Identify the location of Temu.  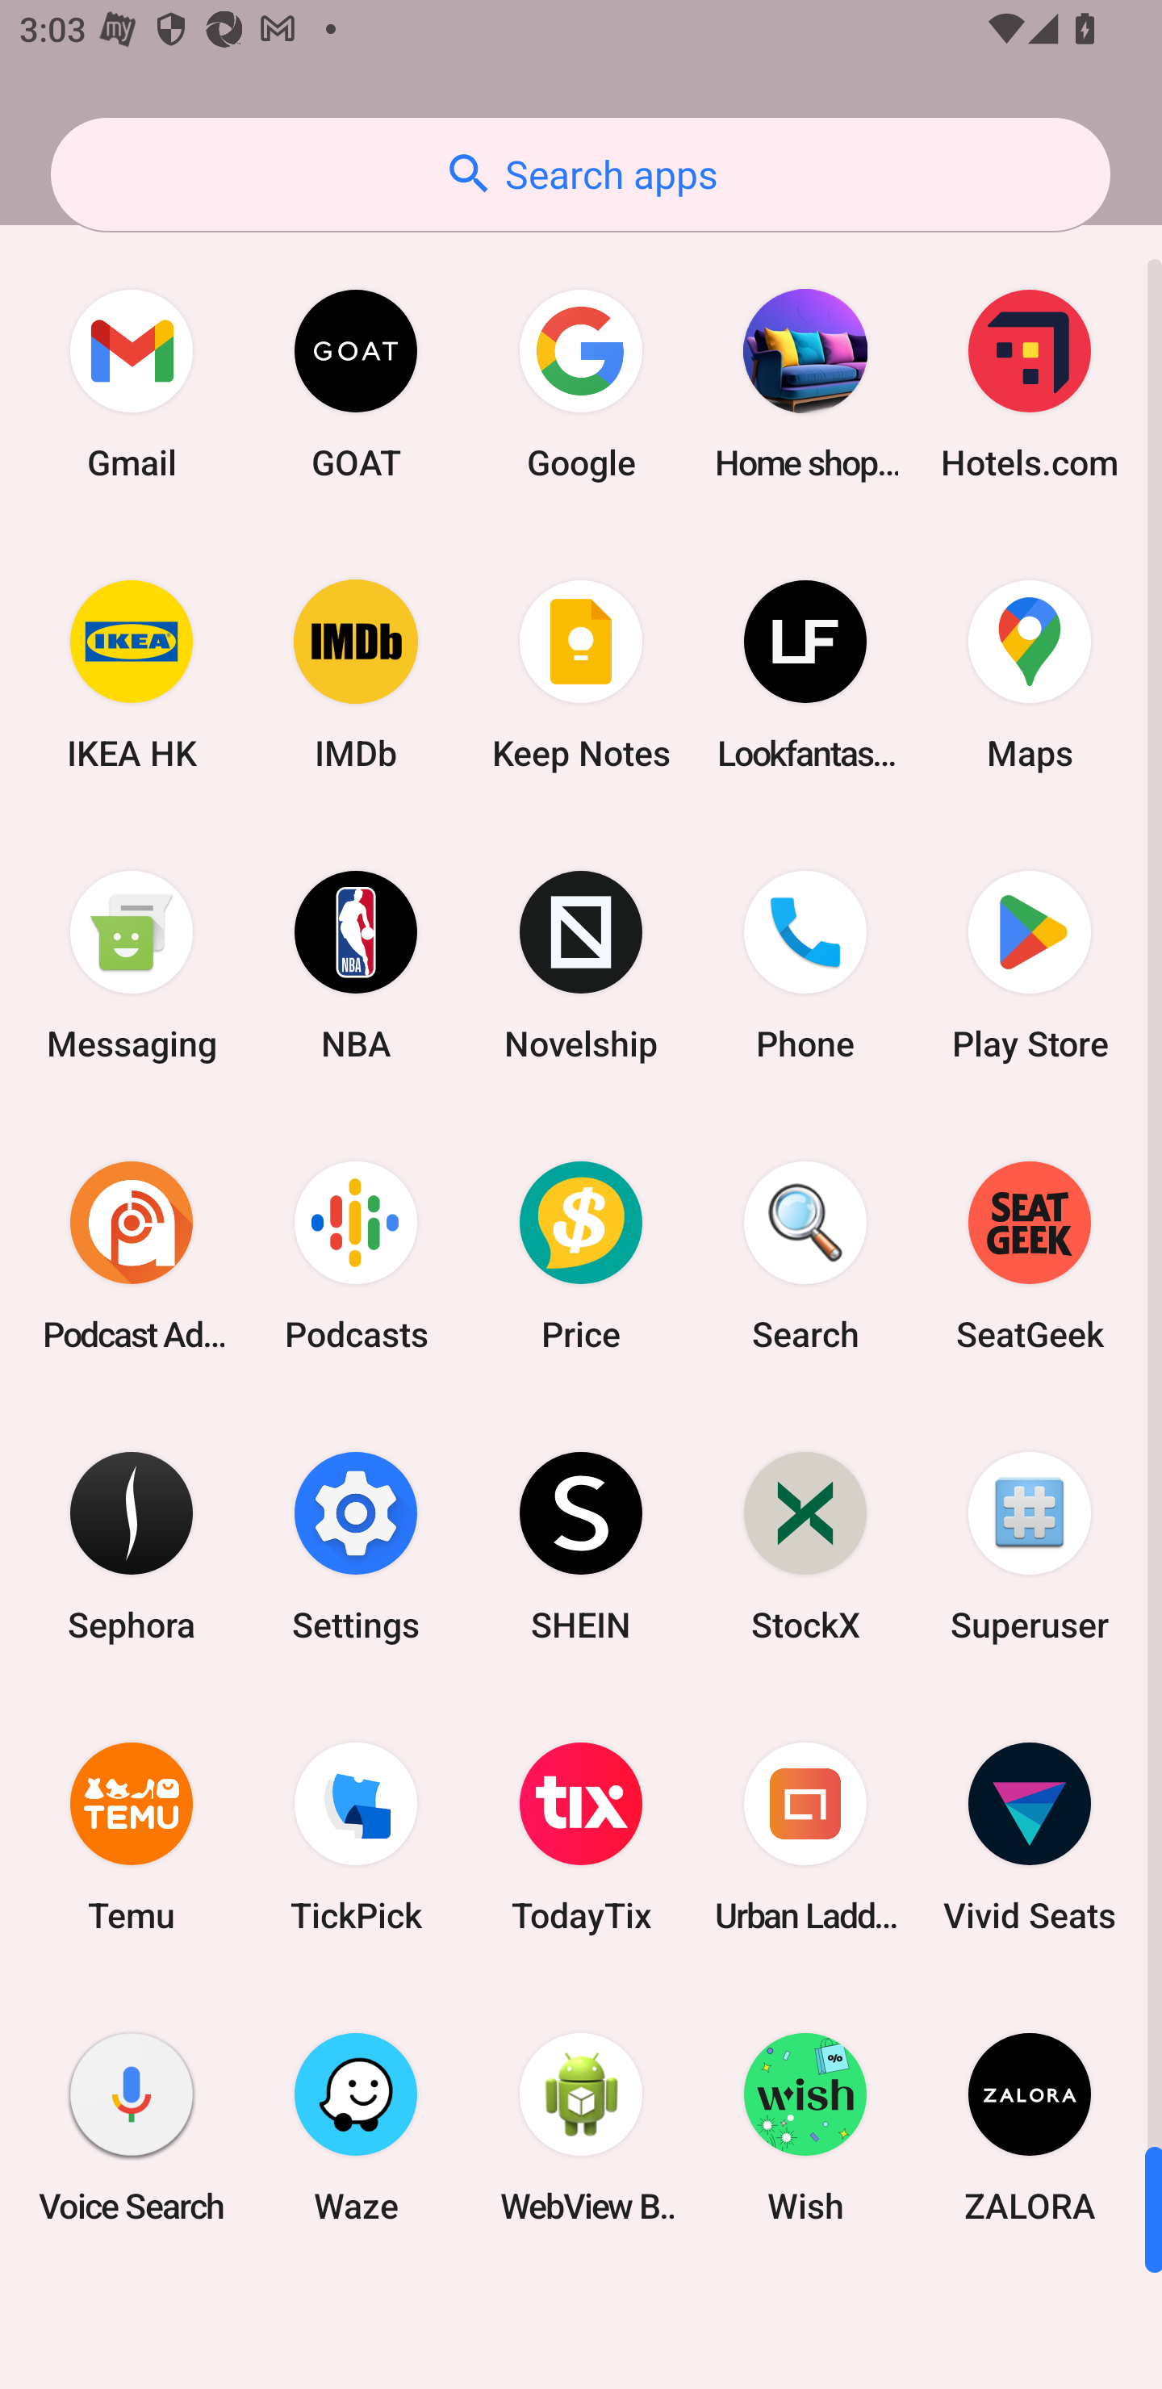
(132, 1837).